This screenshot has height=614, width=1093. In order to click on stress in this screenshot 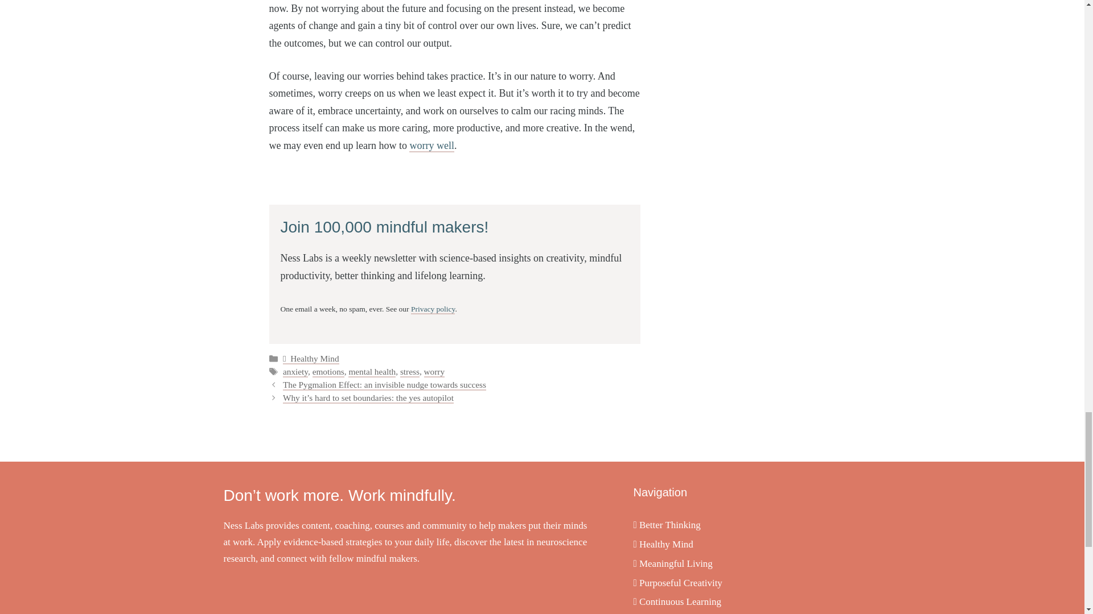, I will do `click(410, 372)`.